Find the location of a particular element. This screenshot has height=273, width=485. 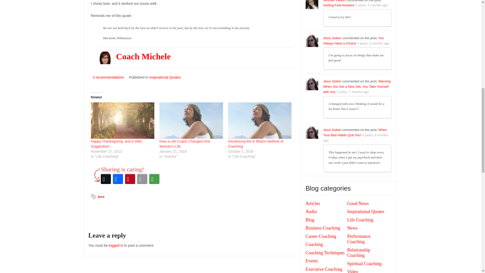

Introducing the E-Motion Method of Coaching is located at coordinates (260, 120).